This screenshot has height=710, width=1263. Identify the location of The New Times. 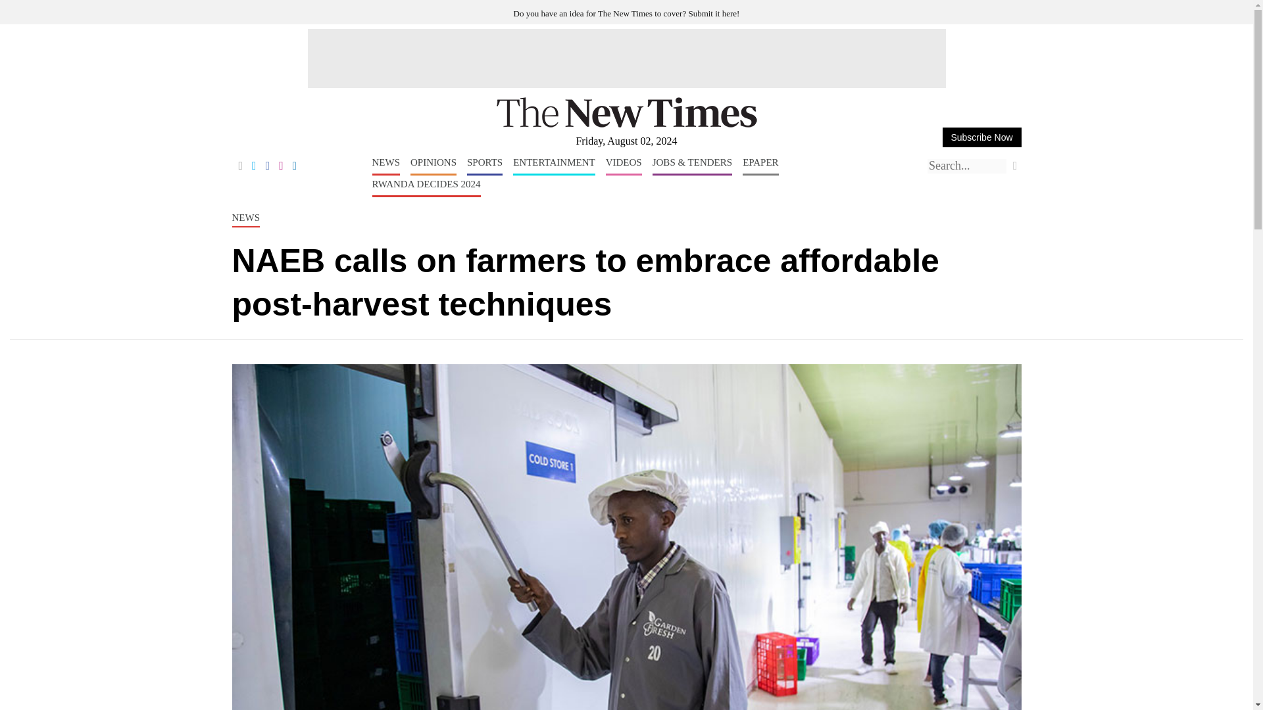
(626, 125).